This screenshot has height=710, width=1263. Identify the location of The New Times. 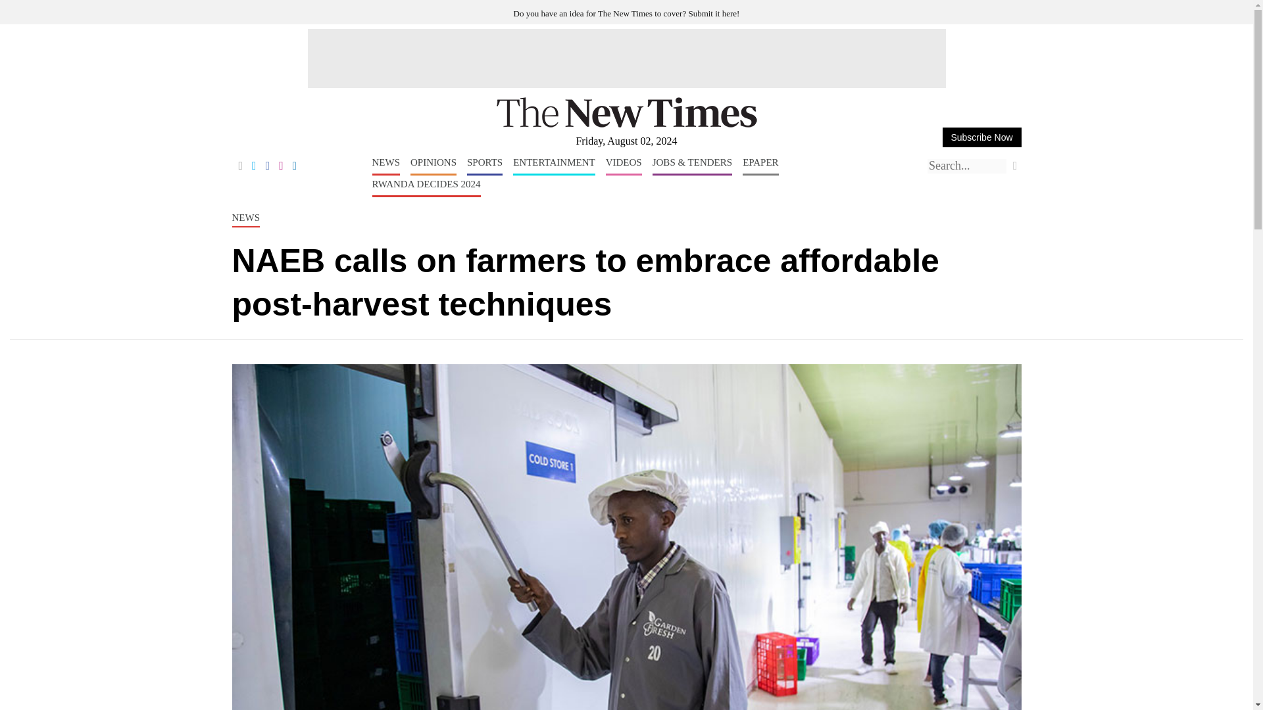
(626, 125).